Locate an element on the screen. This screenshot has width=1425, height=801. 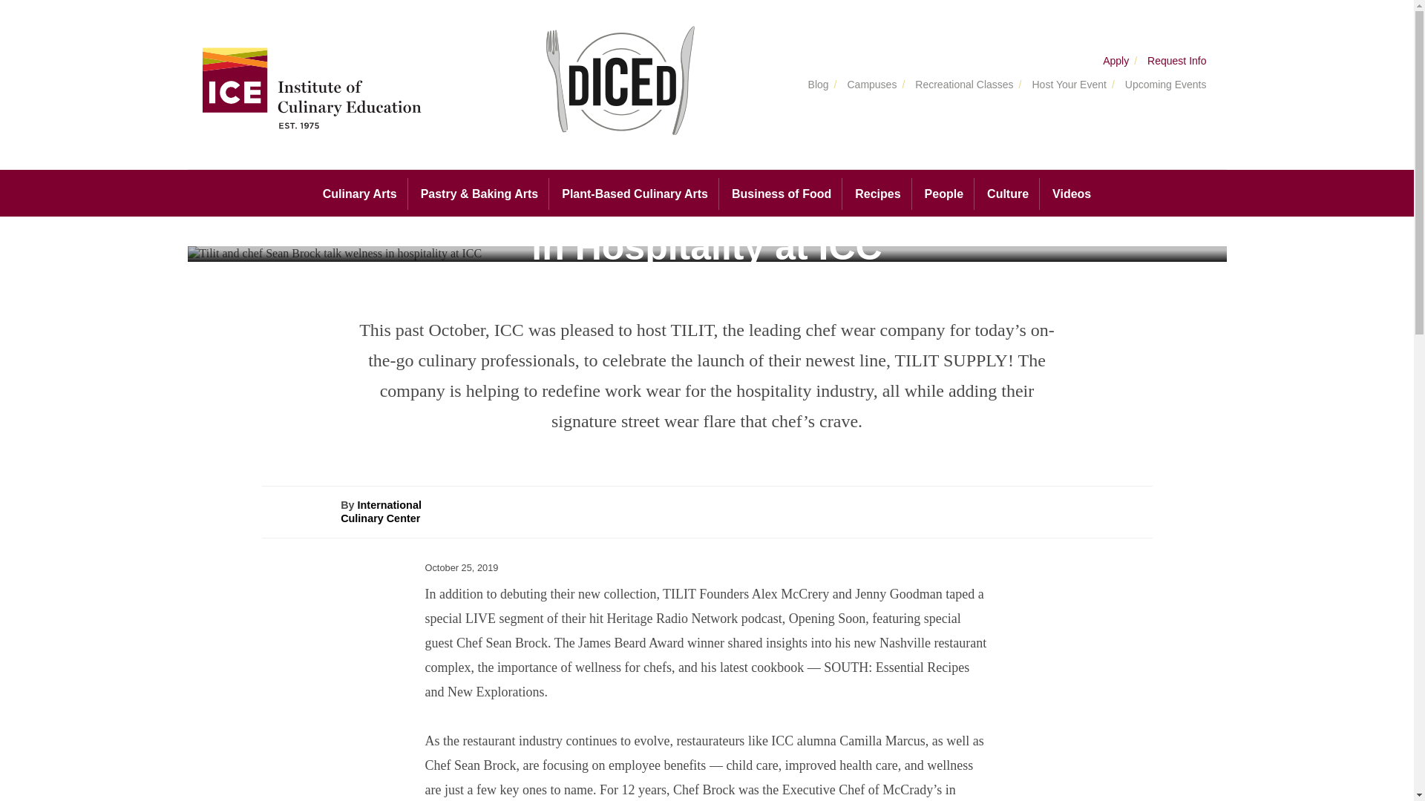
Business of Food is located at coordinates (781, 194).